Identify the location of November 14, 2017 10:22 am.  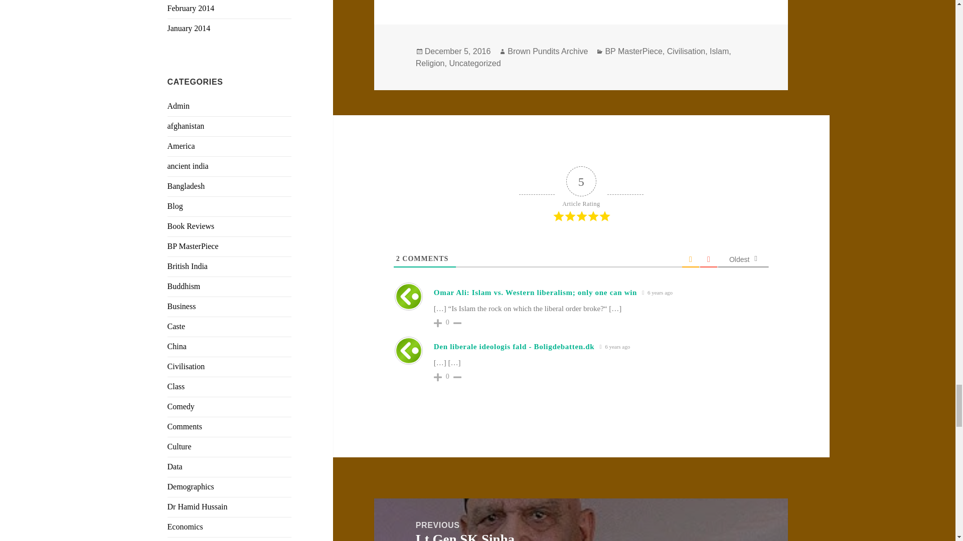
(615, 347).